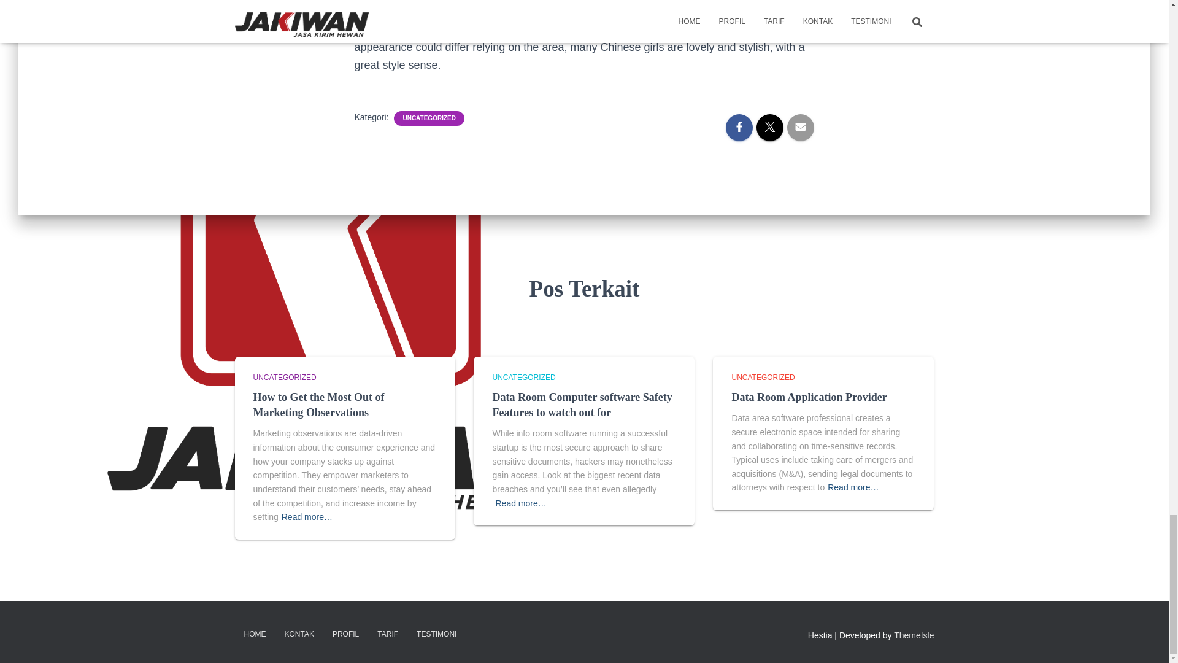 Image resolution: width=1178 pixels, height=663 pixels. Describe the element at coordinates (582, 405) in the screenshot. I see `Data Room Computer software Safety Features to watch out for` at that location.